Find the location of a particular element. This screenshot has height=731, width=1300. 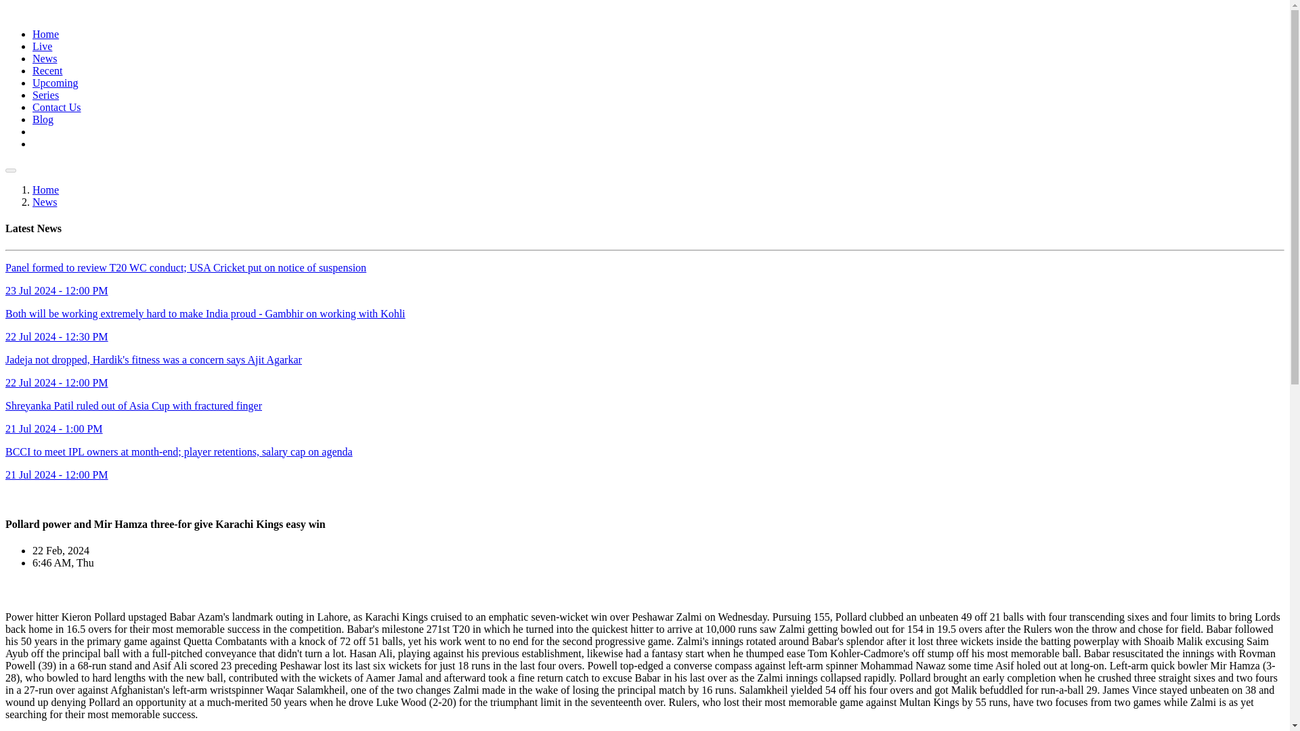

Series is located at coordinates (45, 95).